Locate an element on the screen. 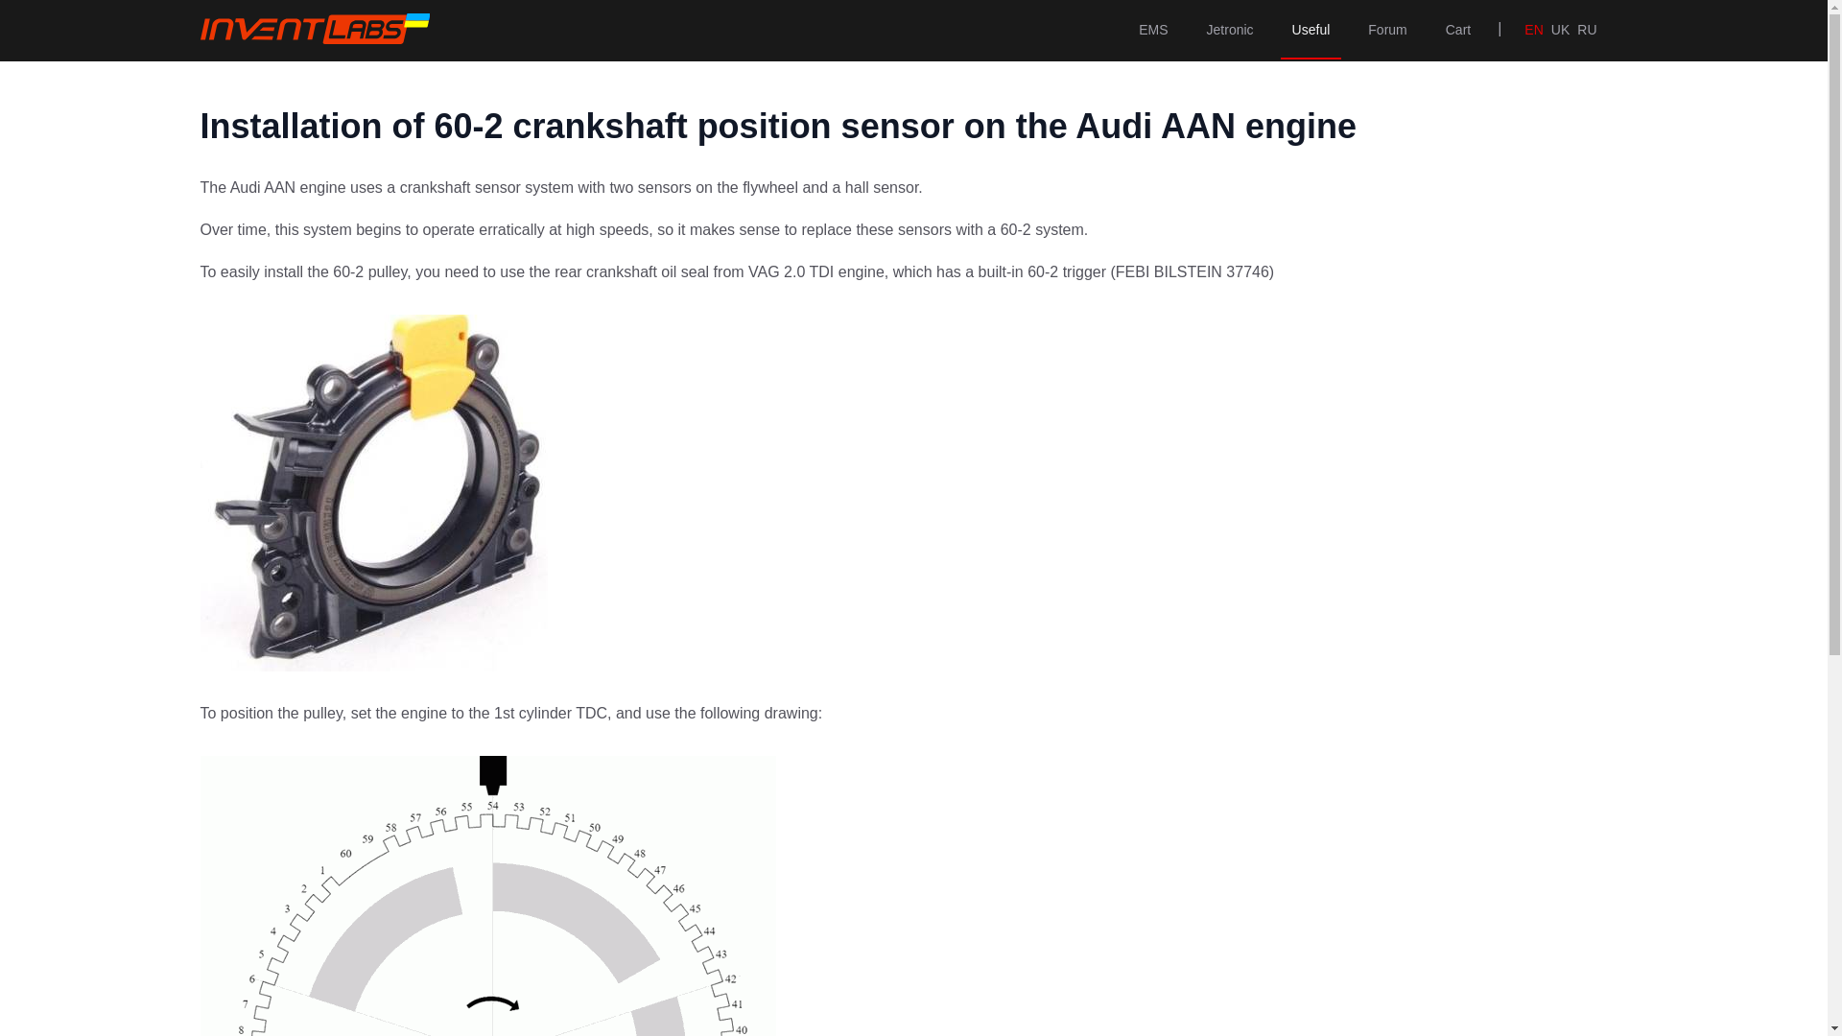 The width and height of the screenshot is (1842, 1036). Useful is located at coordinates (1311, 30).